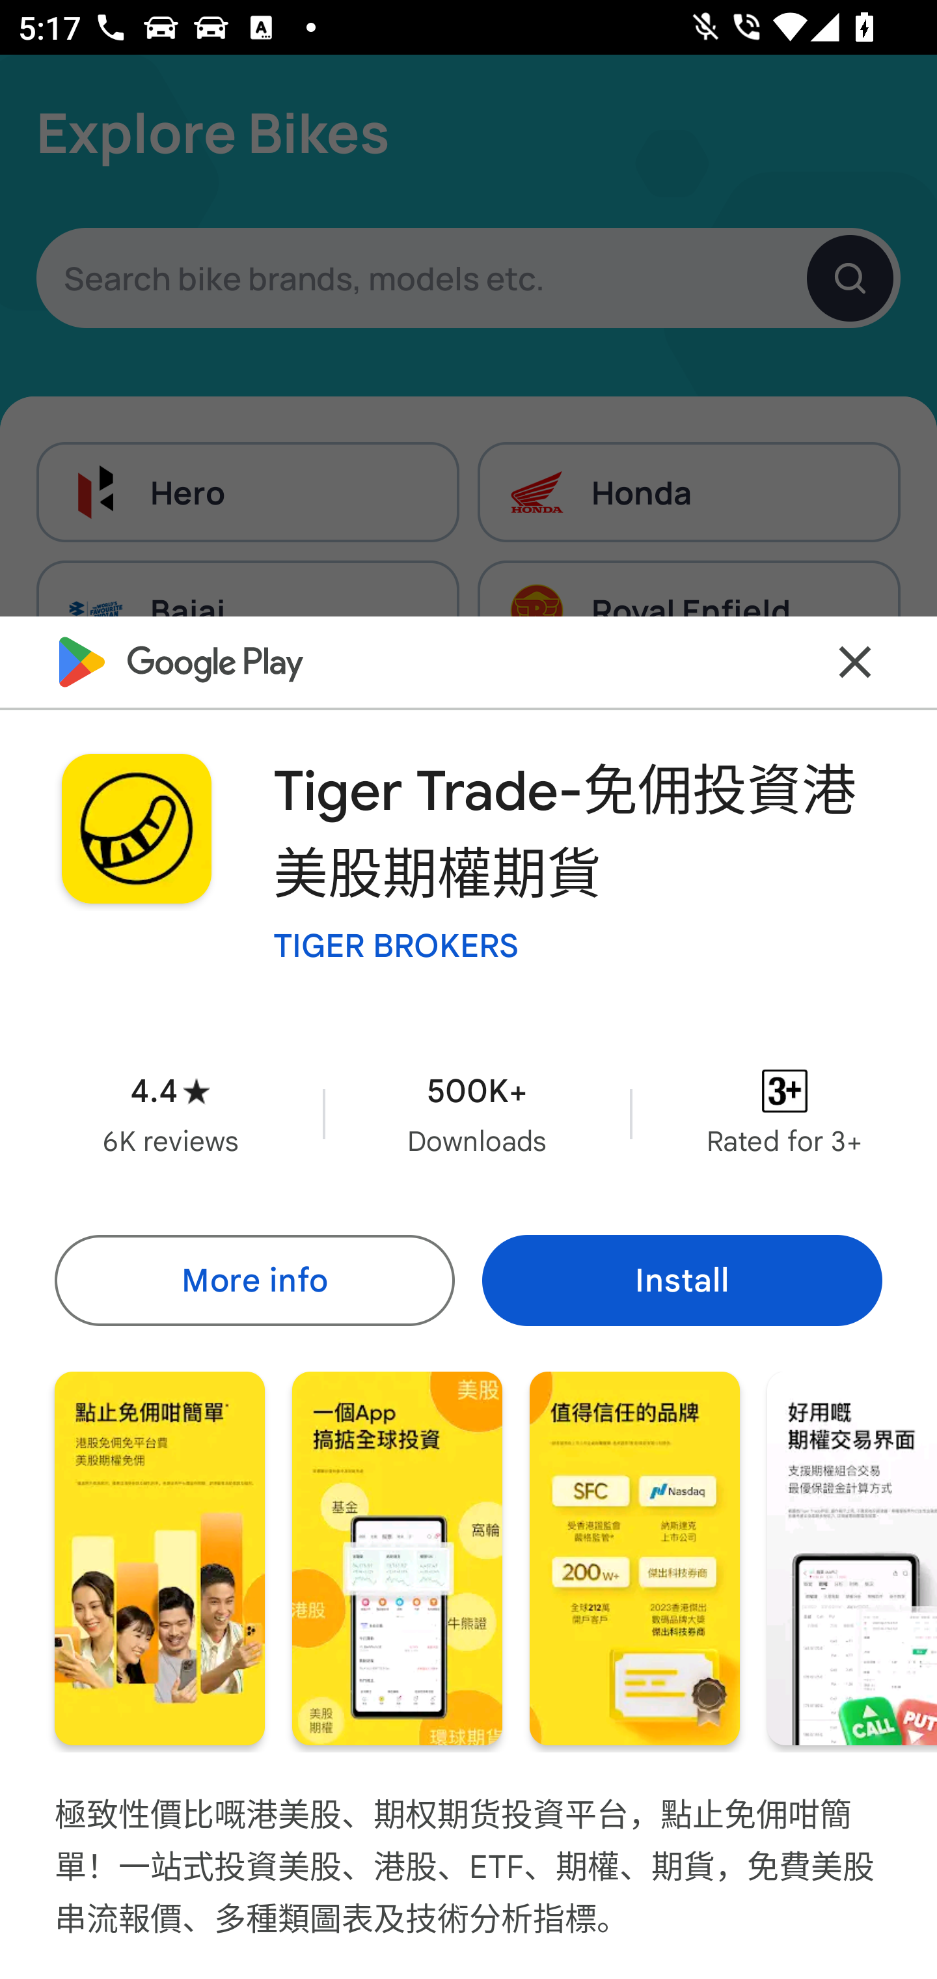  I want to click on Screenshot "4" of "8", so click(852, 1558).